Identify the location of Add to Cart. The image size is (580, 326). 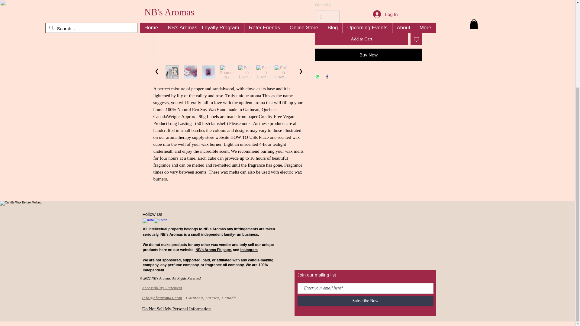
(361, 39).